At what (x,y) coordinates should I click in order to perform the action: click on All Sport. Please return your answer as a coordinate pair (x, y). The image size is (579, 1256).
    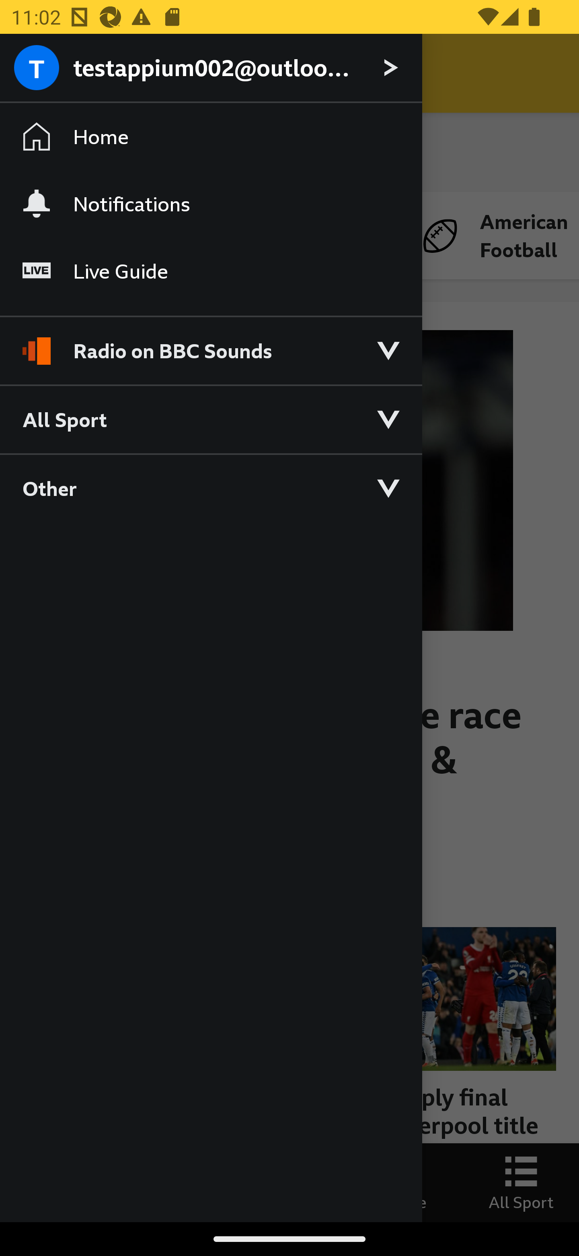
    Looking at the image, I should click on (211, 419).